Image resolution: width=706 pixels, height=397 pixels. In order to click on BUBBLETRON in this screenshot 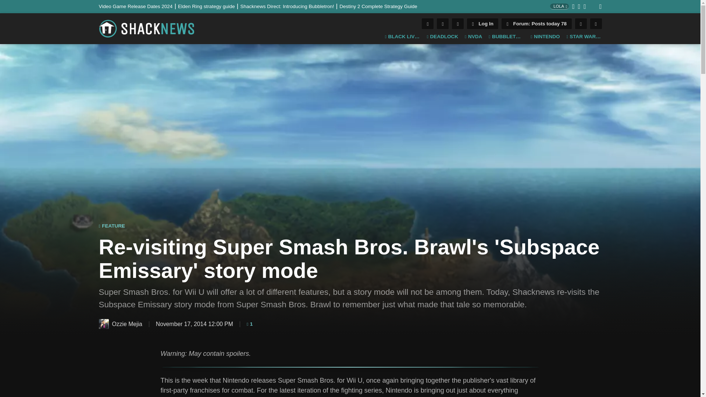, I will do `click(506, 37)`.